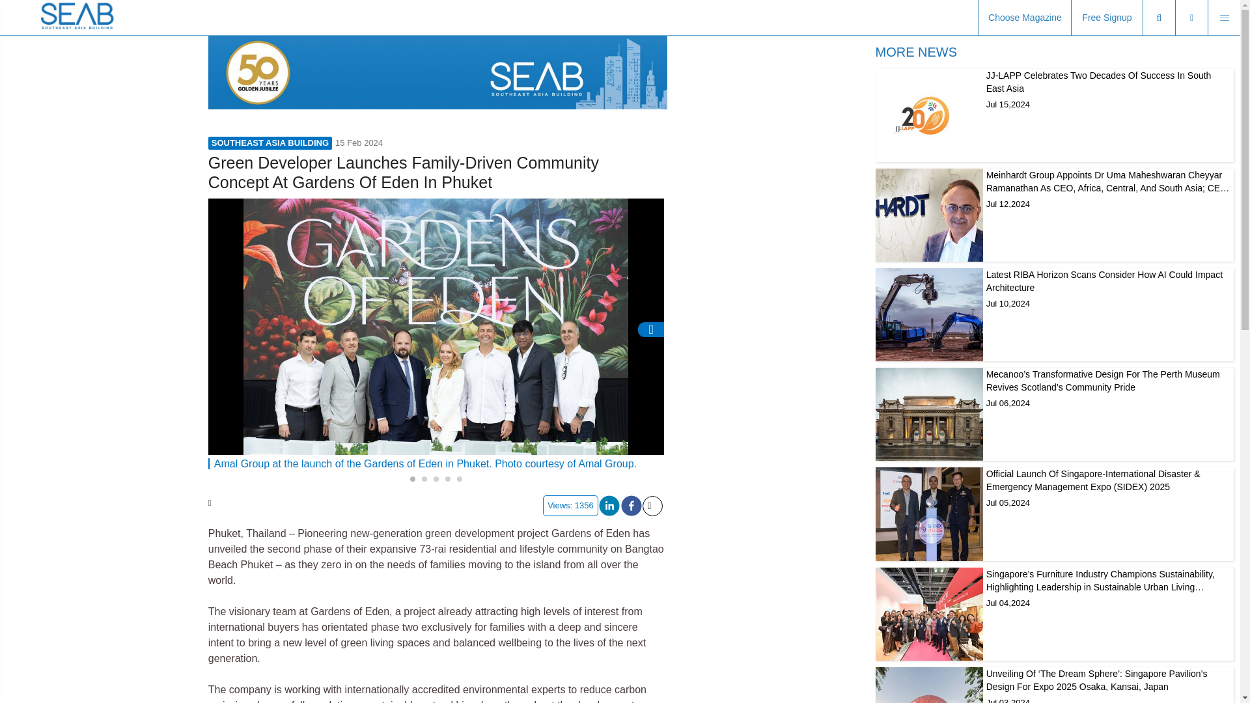 The height and width of the screenshot is (703, 1250). What do you see at coordinates (1107, 18) in the screenshot?
I see `Free Signup` at bounding box center [1107, 18].